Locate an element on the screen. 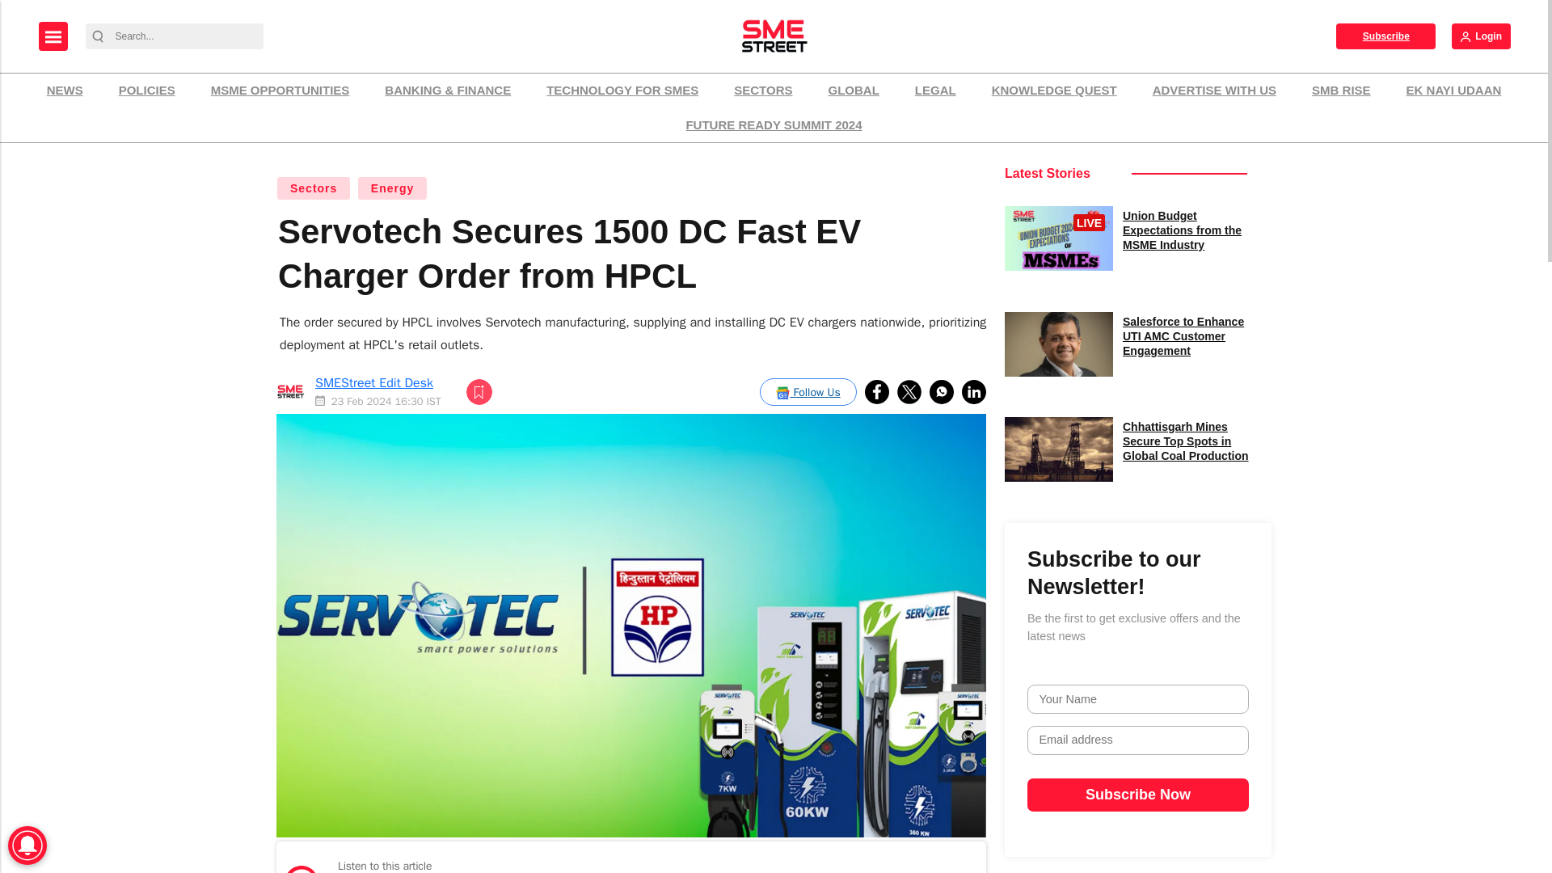 This screenshot has height=873, width=1552. ADVERTISE WITH US is located at coordinates (1214, 91).